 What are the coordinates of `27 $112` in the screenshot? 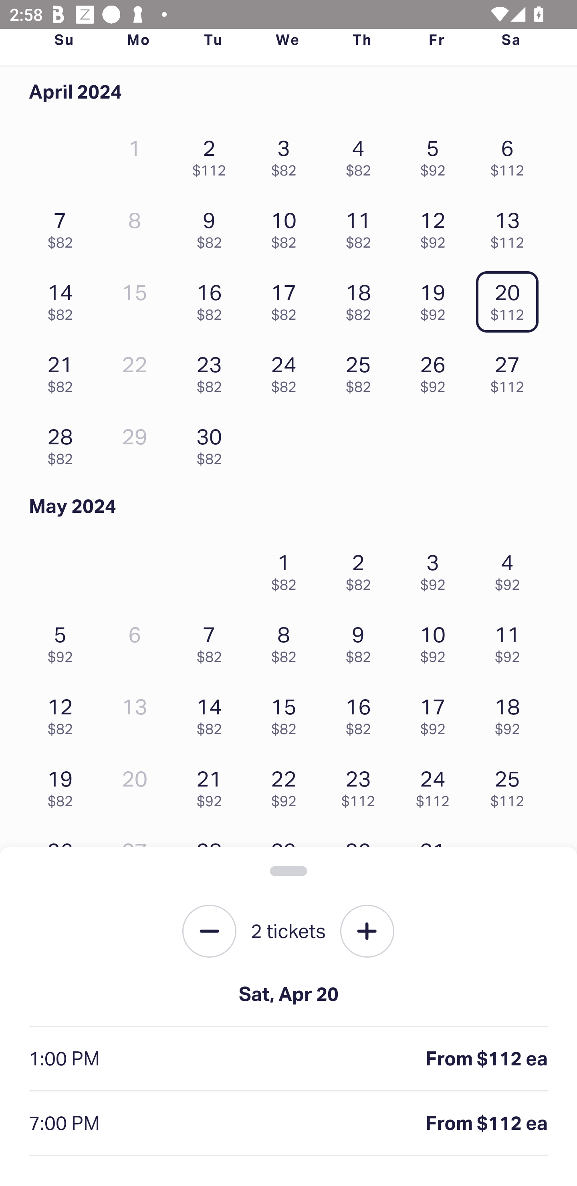 It's located at (511, 370).